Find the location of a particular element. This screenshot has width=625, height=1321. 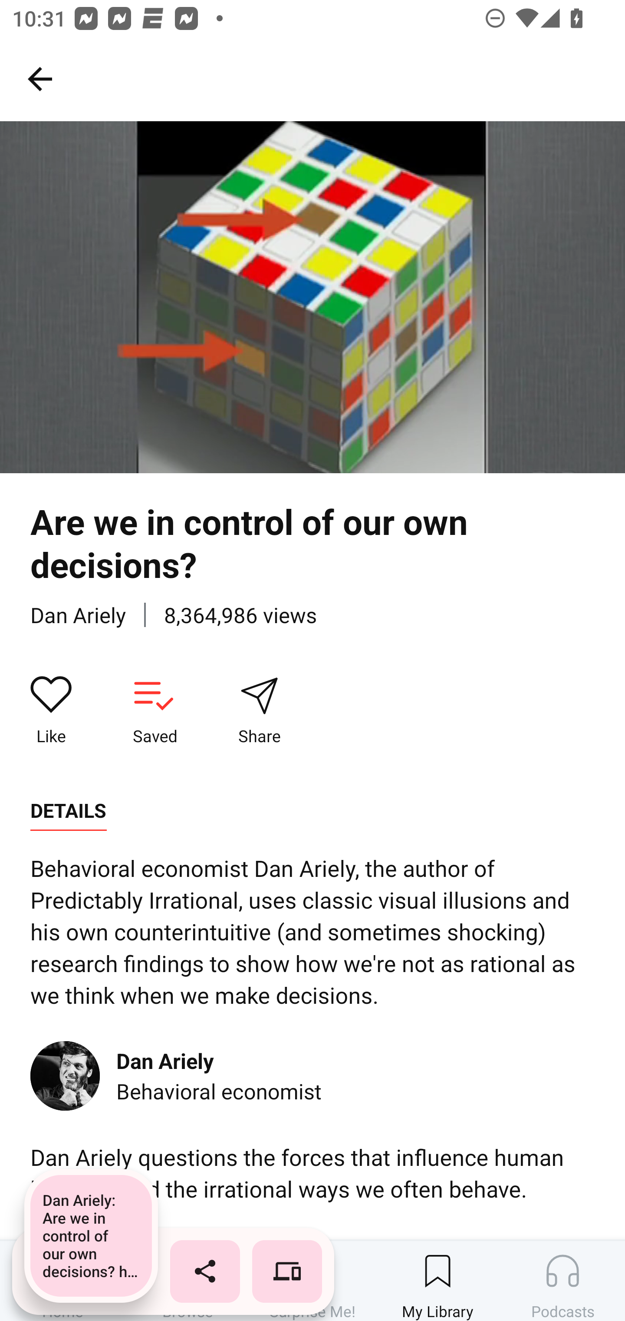

DETAILS is located at coordinates (68, 811).